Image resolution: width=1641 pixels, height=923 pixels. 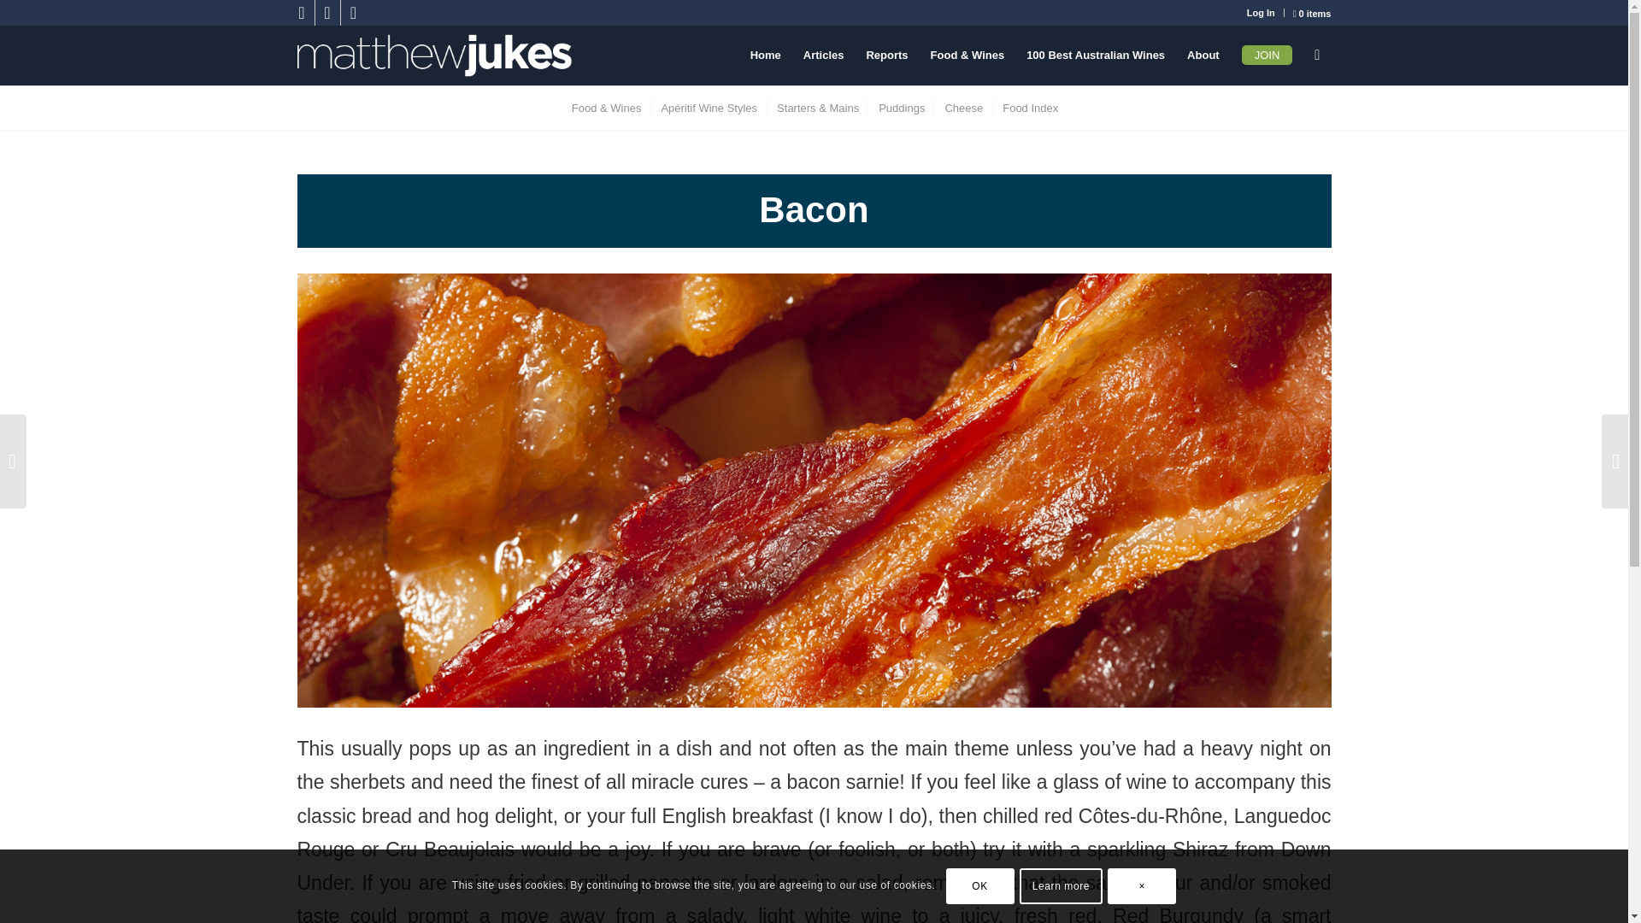 What do you see at coordinates (1311, 14) in the screenshot?
I see `0 items` at bounding box center [1311, 14].